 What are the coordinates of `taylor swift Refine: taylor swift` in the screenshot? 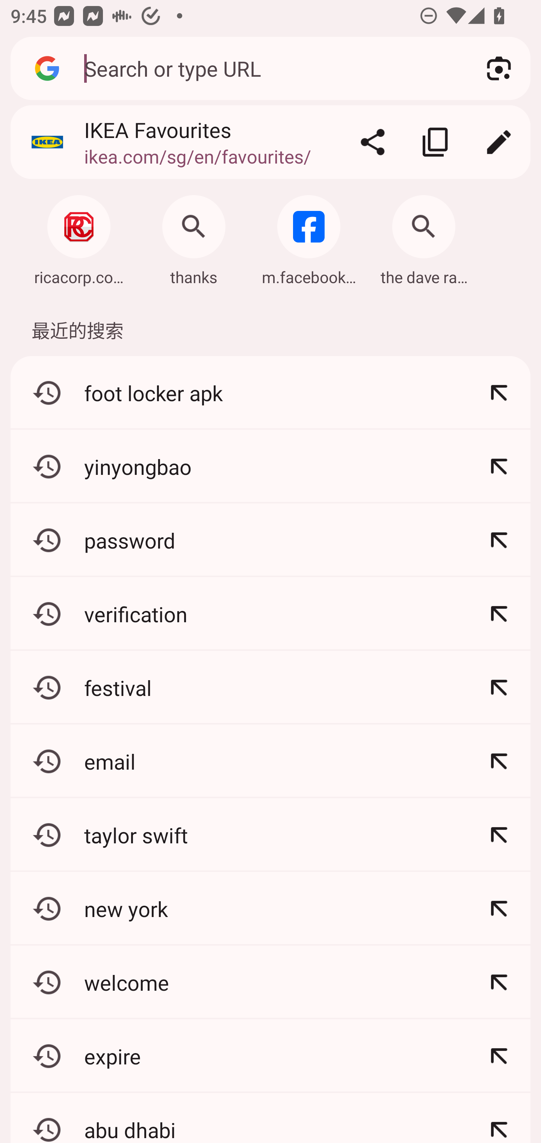 It's located at (270, 835).